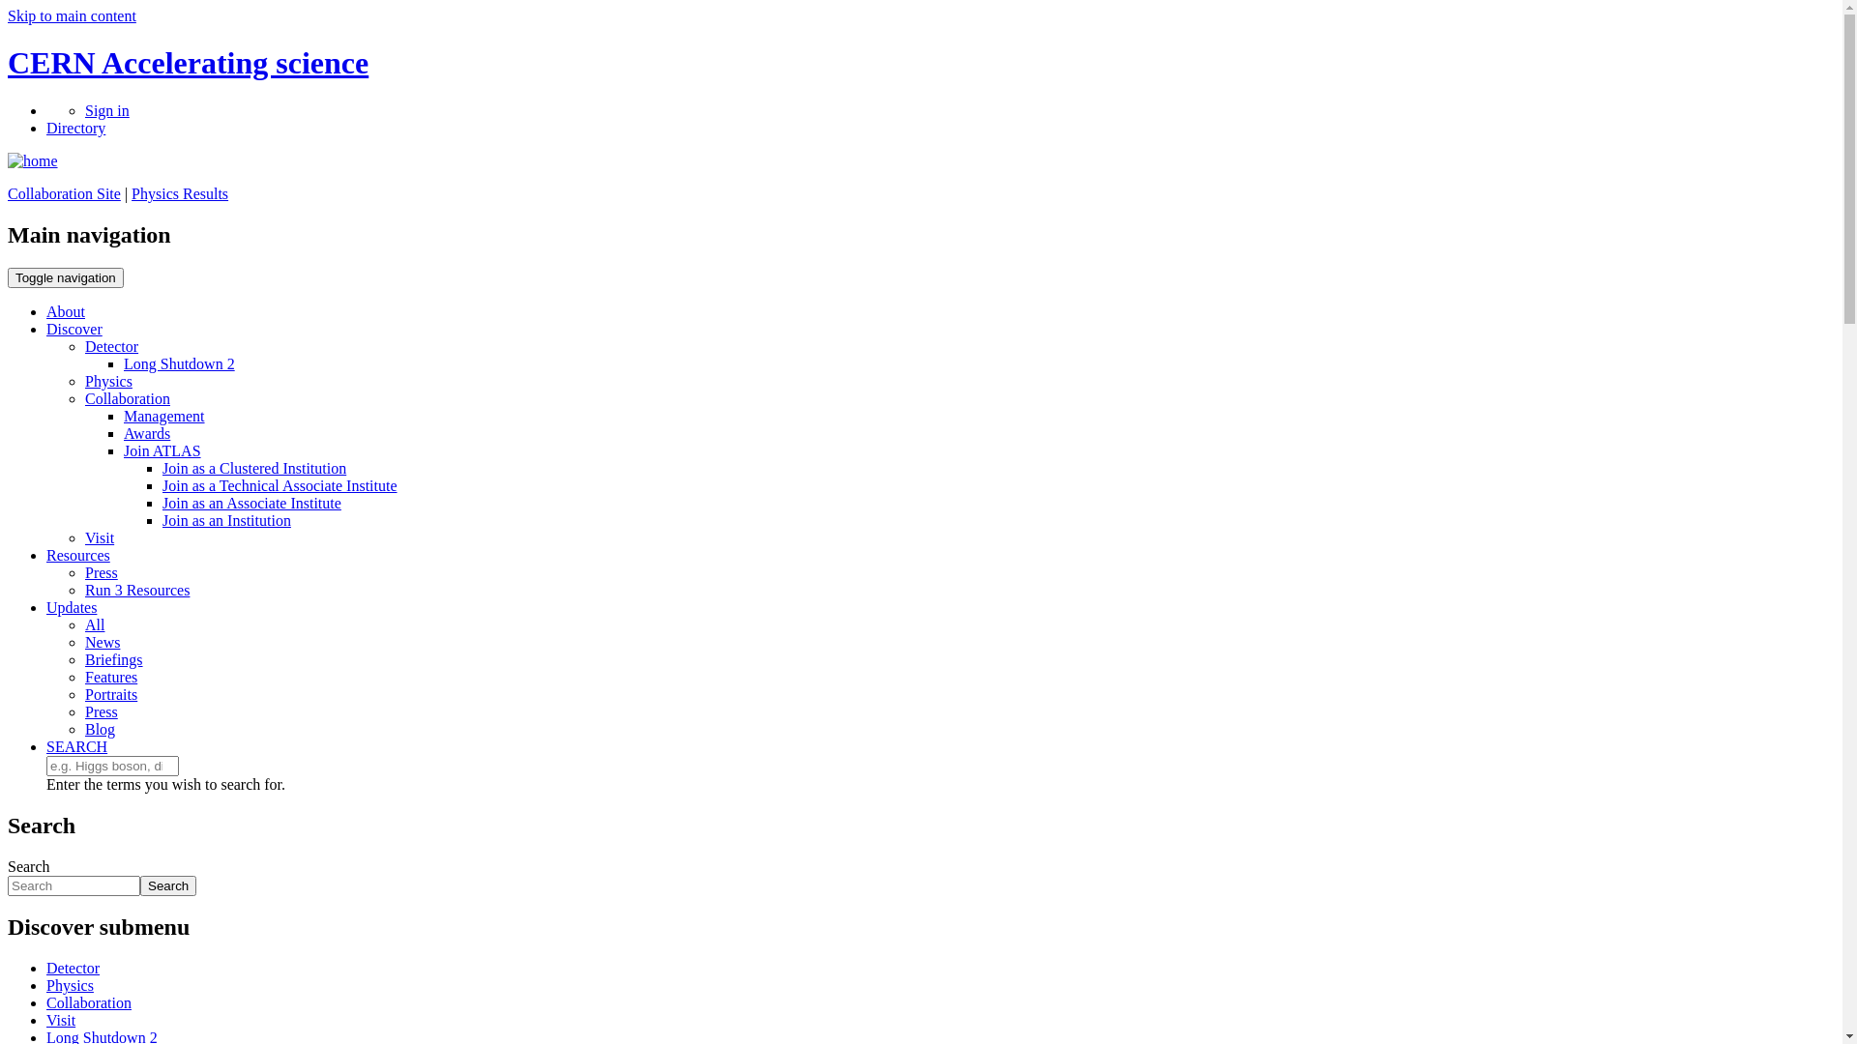 This screenshot has width=1857, height=1044. What do you see at coordinates (114, 659) in the screenshot?
I see `Briefings` at bounding box center [114, 659].